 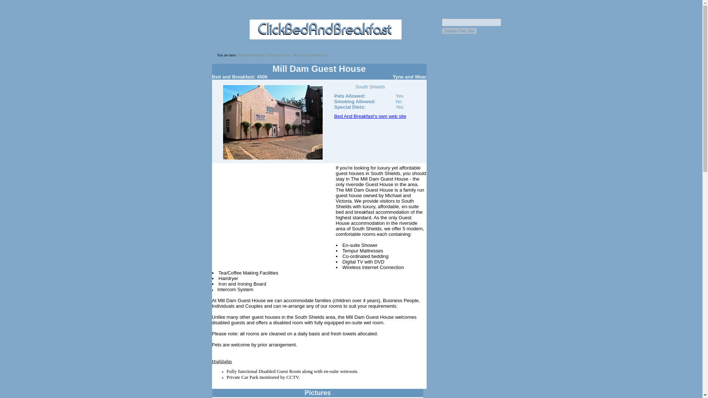 What do you see at coordinates (459, 31) in the screenshot?
I see `Search This Site` at bounding box center [459, 31].